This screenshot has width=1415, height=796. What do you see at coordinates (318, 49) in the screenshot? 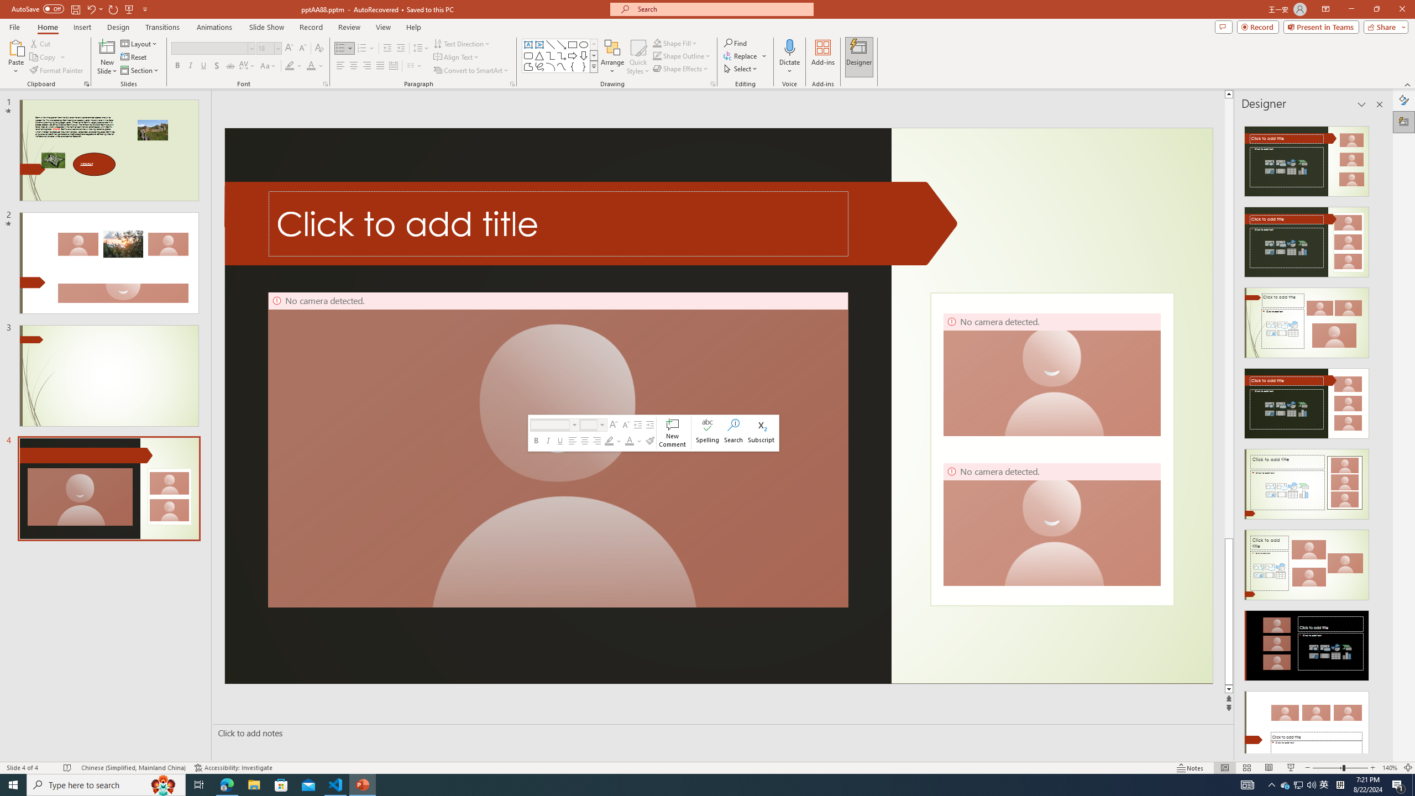
I see `Clear Formatting` at bounding box center [318, 49].